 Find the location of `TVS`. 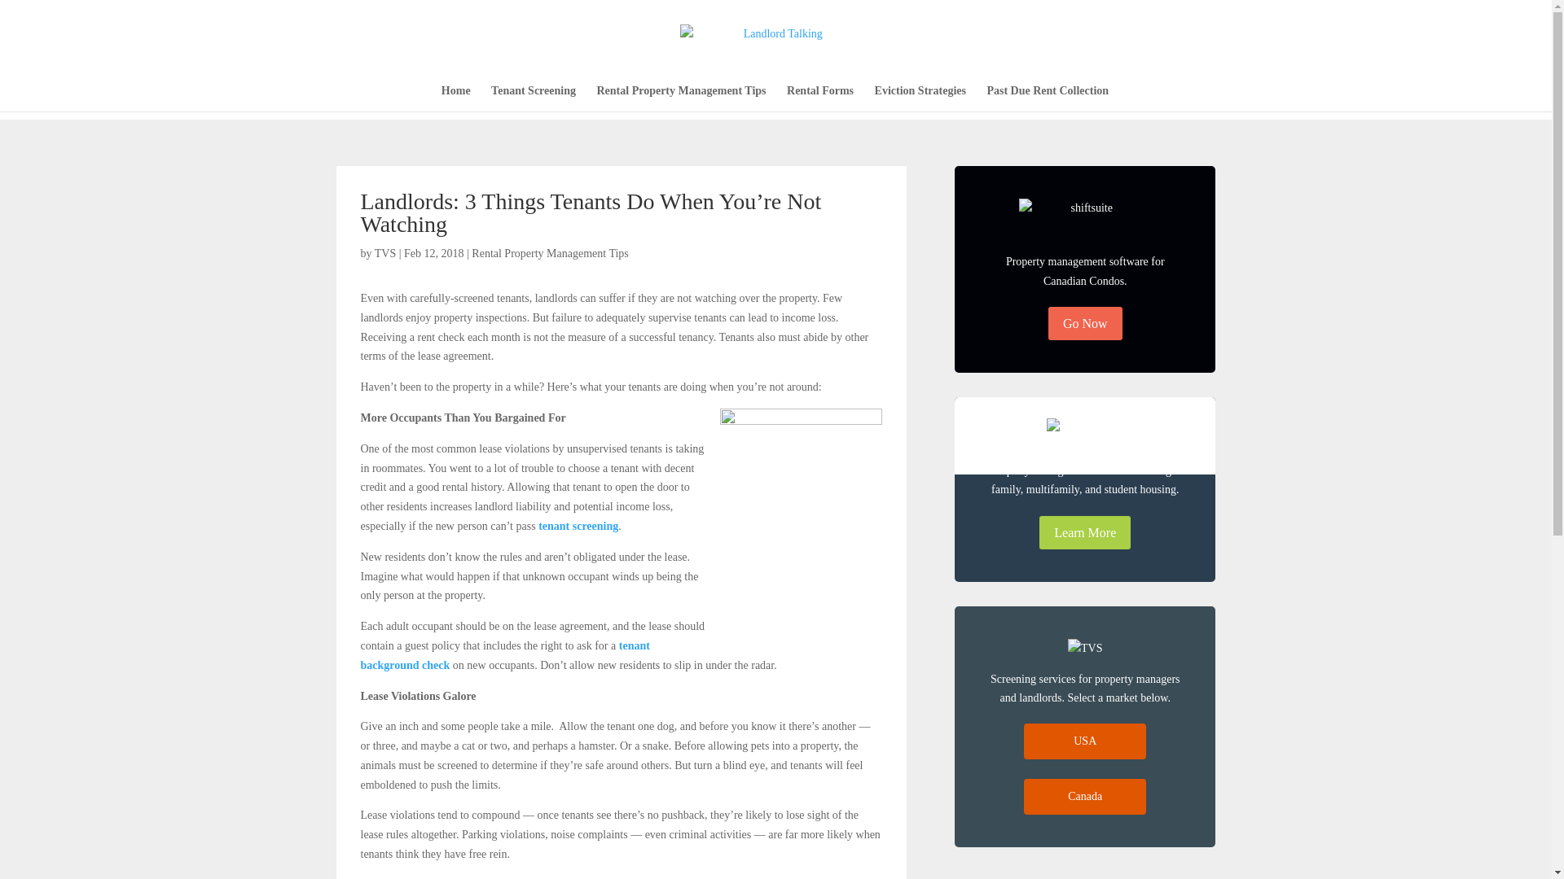

TVS is located at coordinates (384, 252).